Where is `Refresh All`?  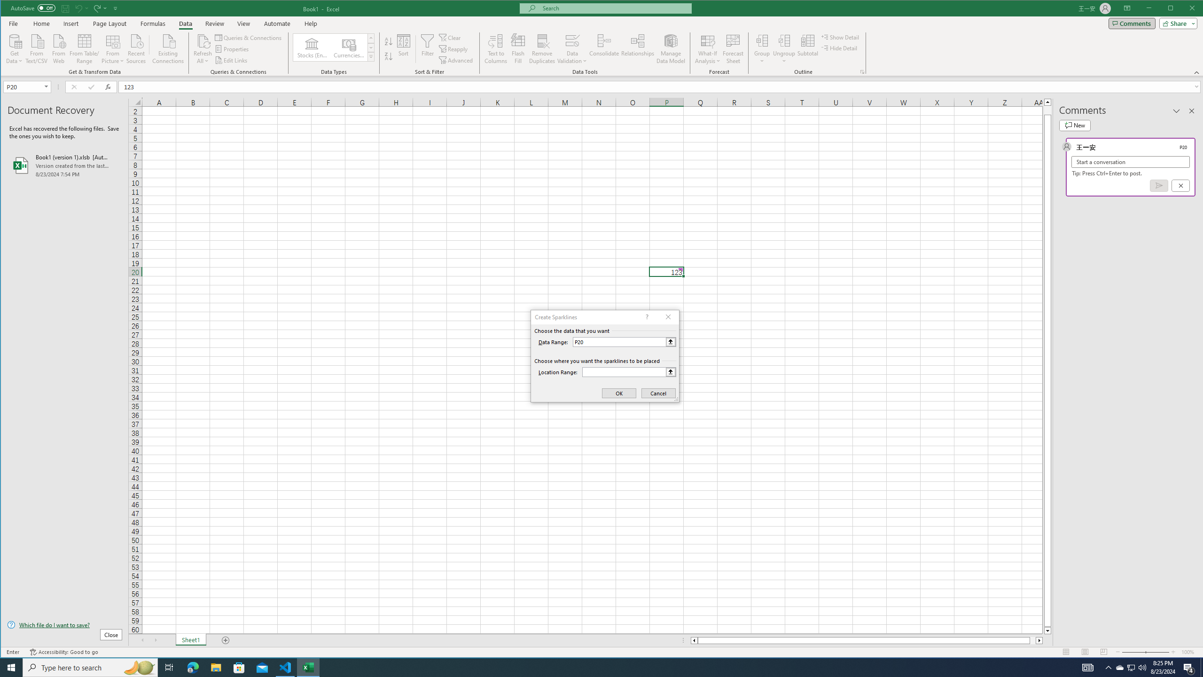 Refresh All is located at coordinates (203, 49).